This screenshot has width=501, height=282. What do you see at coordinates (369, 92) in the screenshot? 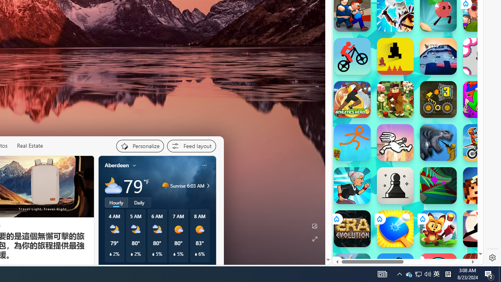
I see `Hills of Steel` at bounding box center [369, 92].